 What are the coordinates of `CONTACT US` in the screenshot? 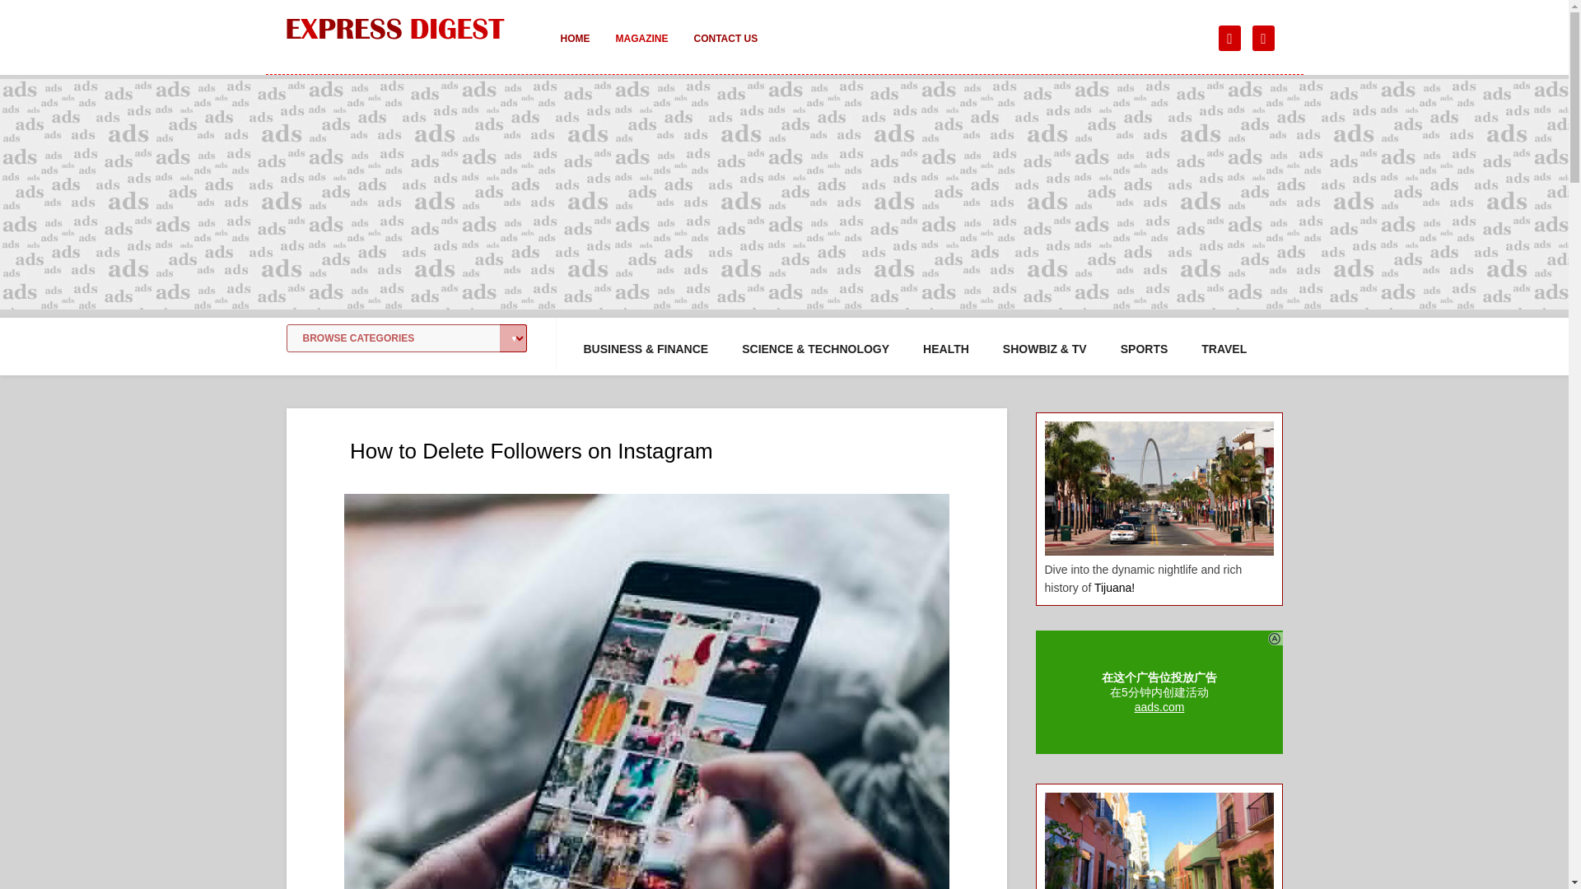 It's located at (725, 49).